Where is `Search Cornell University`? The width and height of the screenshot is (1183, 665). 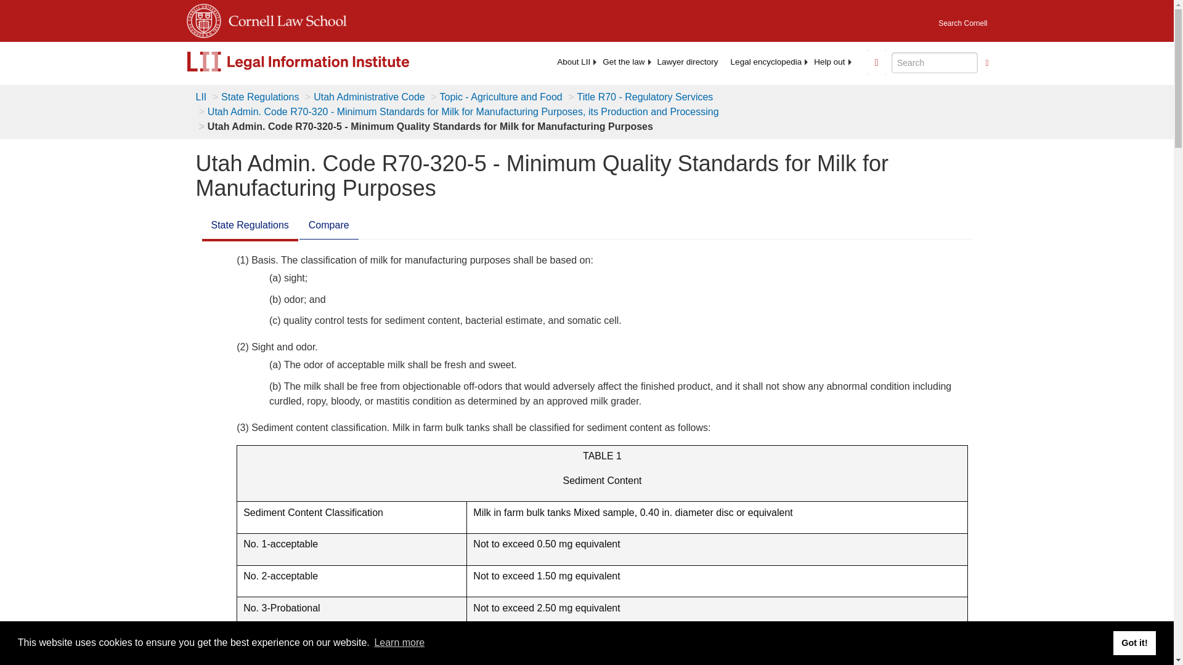
Search Cornell University is located at coordinates (962, 20).